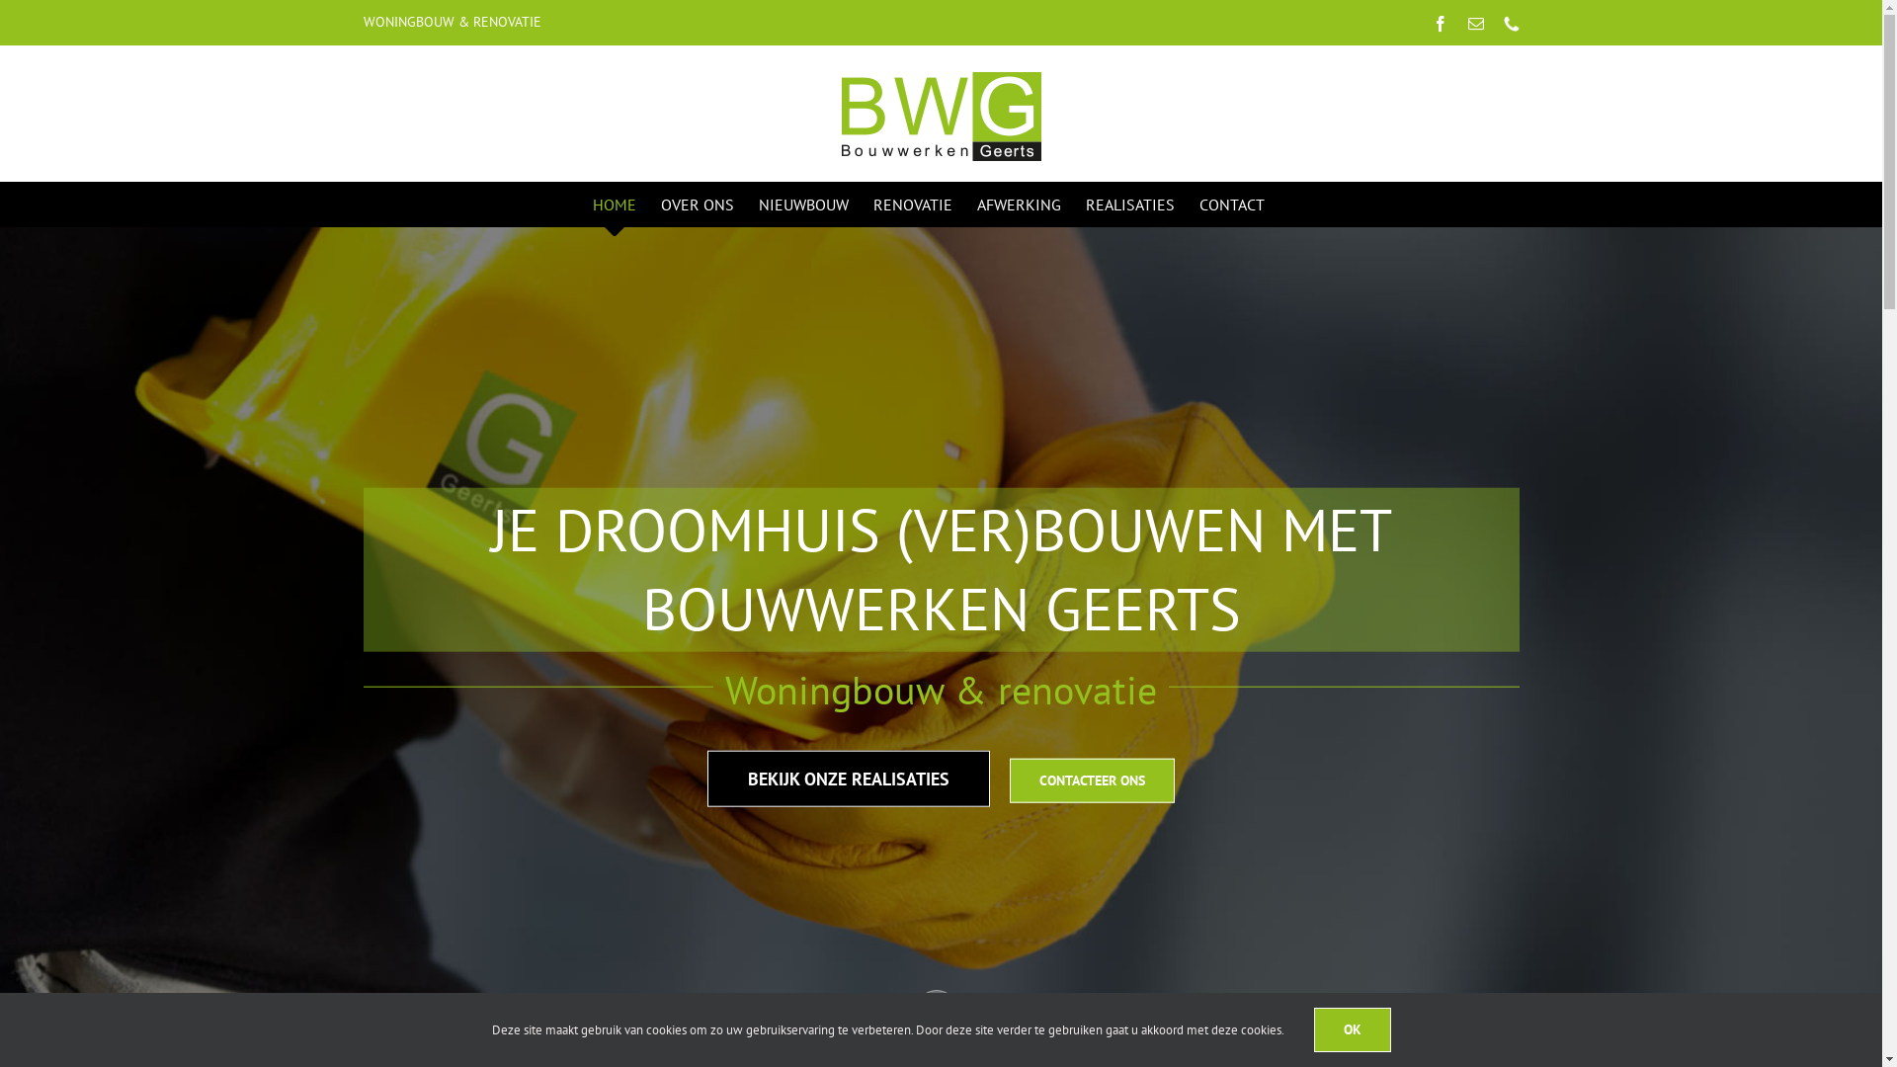  Describe the element at coordinates (913, 204) in the screenshot. I see `RENOVATIE` at that location.